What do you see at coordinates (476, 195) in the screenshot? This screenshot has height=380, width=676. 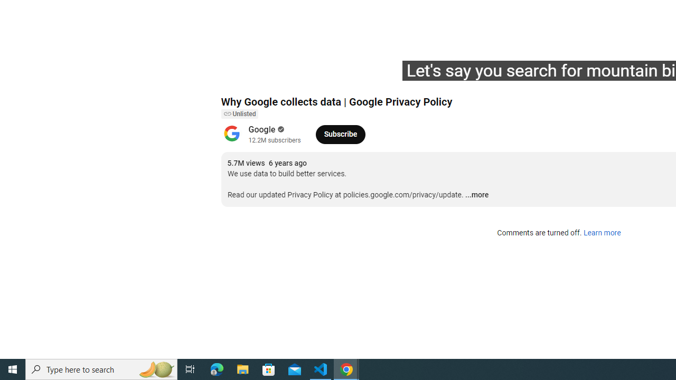 I see `...more` at bounding box center [476, 195].